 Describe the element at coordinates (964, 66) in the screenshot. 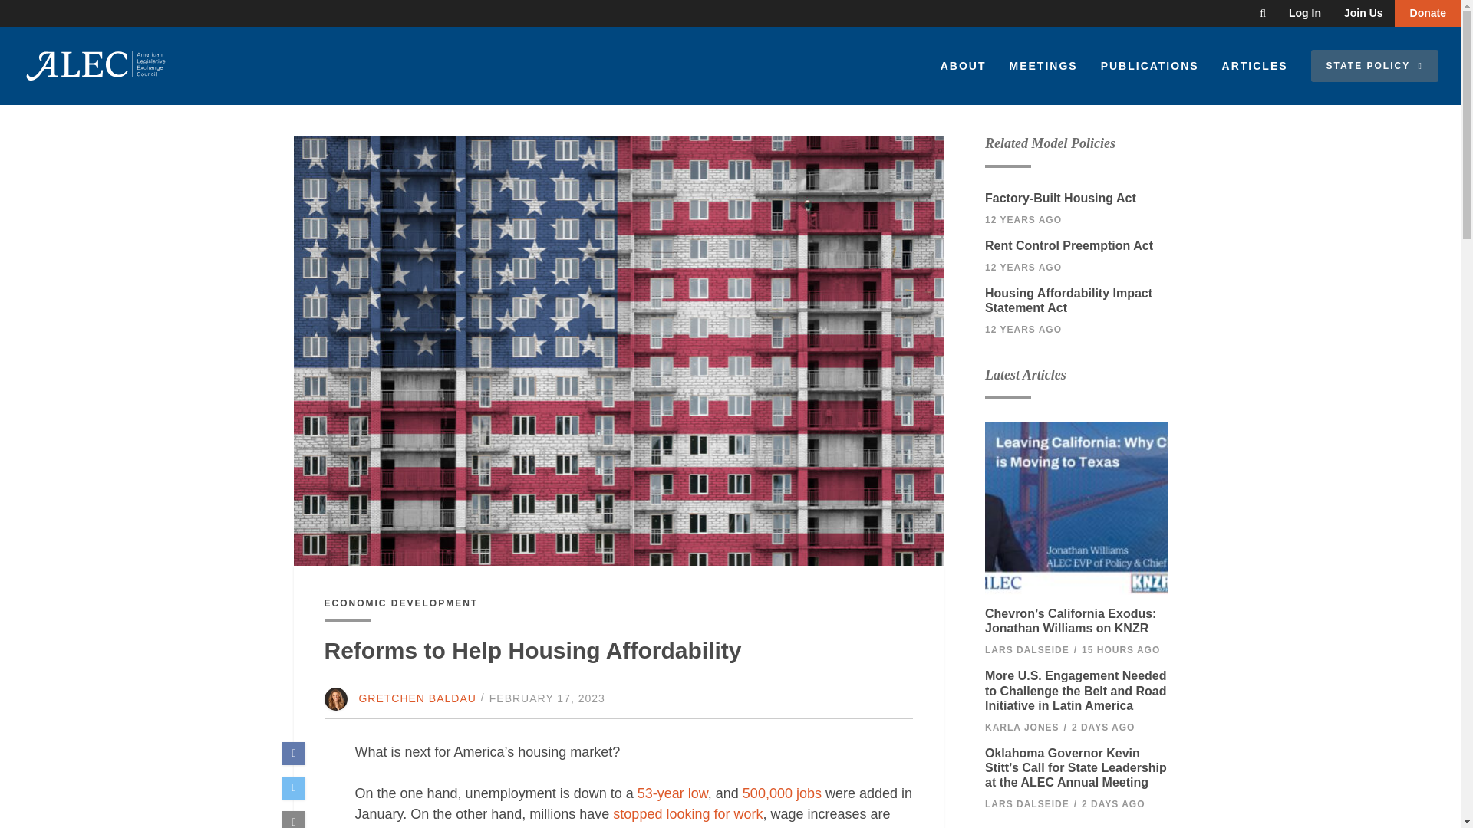

I see `ABOUT` at that location.